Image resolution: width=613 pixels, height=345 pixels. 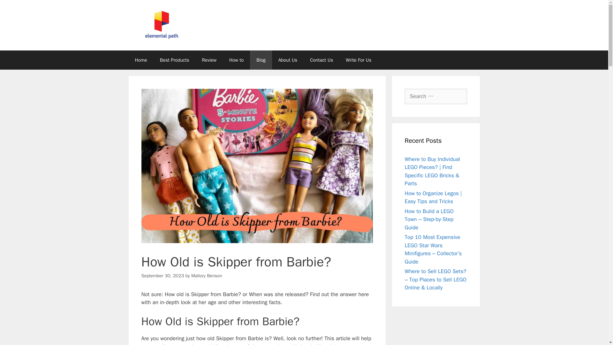 What do you see at coordinates (15, 8) in the screenshot?
I see `Search` at bounding box center [15, 8].